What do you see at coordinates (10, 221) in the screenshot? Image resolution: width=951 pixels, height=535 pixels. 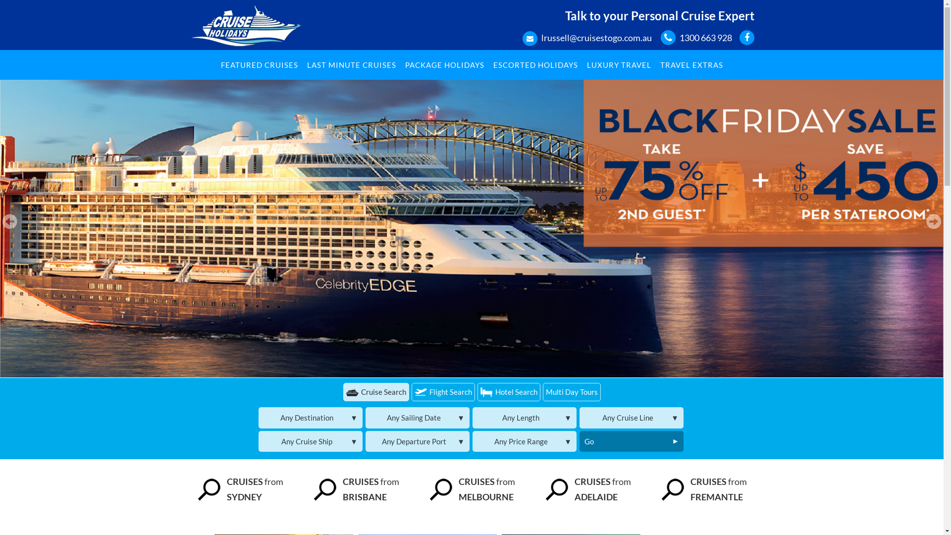 I see `previous` at bounding box center [10, 221].